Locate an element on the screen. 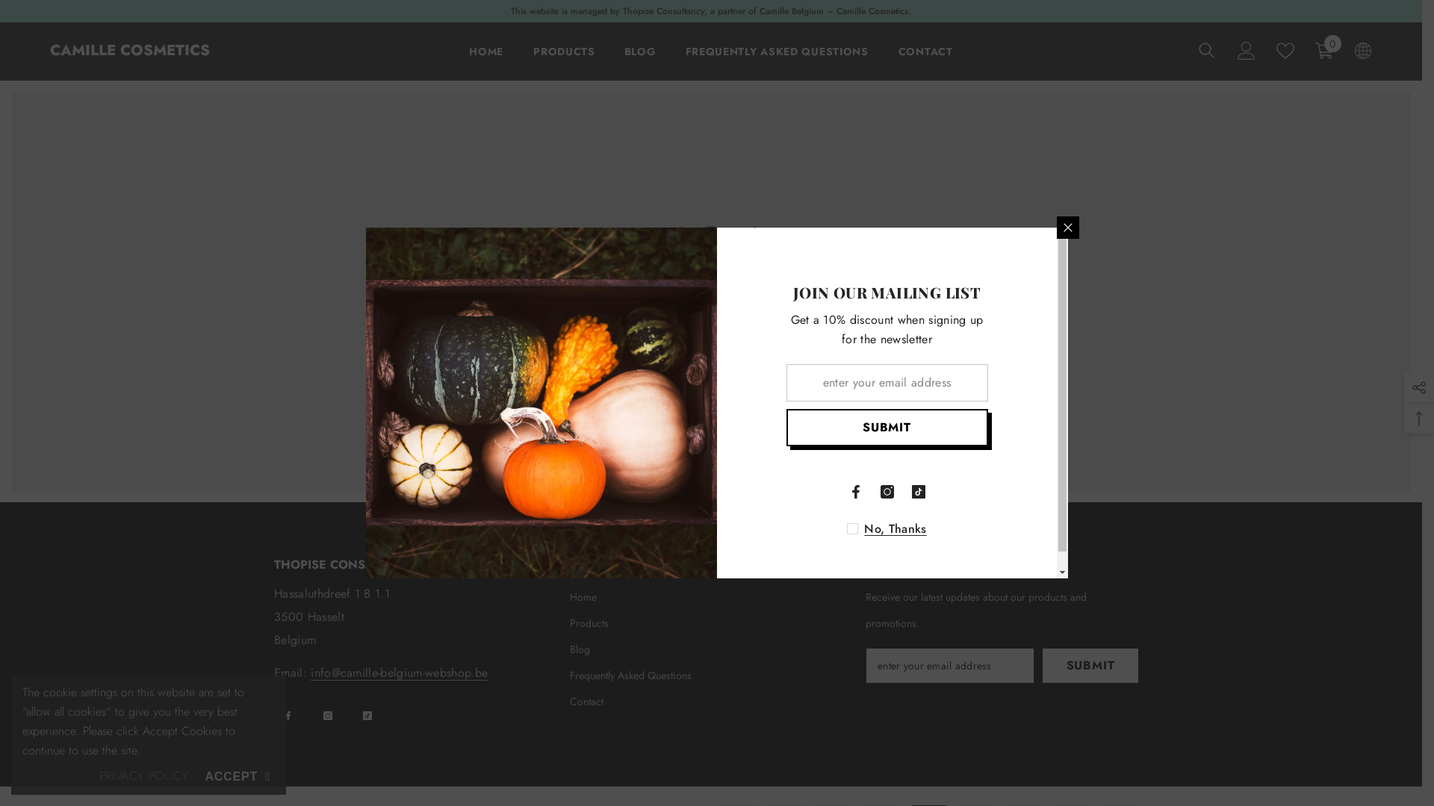 The height and width of the screenshot is (806, 1434). PRIVACY POLICY is located at coordinates (143, 776).